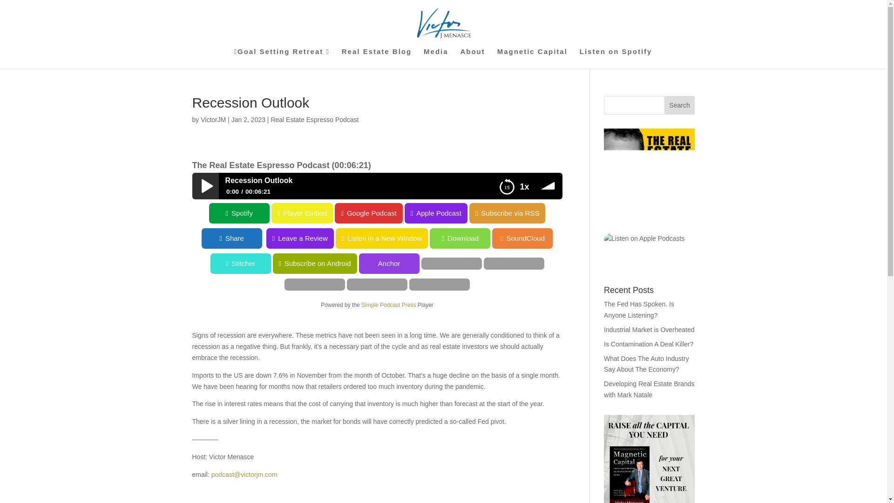 The height and width of the screenshot is (503, 894). What do you see at coordinates (341, 238) in the screenshot?
I see `Share` at bounding box center [341, 238].